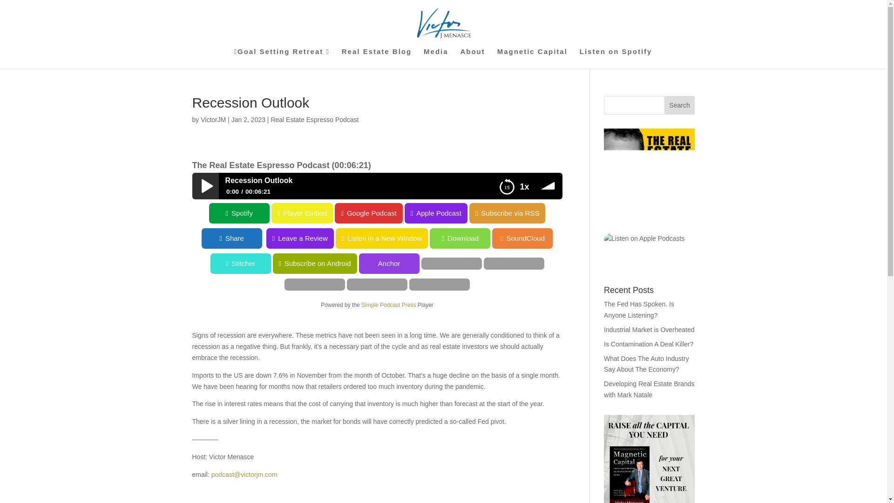 The height and width of the screenshot is (503, 894). What do you see at coordinates (341, 238) in the screenshot?
I see `Share` at bounding box center [341, 238].